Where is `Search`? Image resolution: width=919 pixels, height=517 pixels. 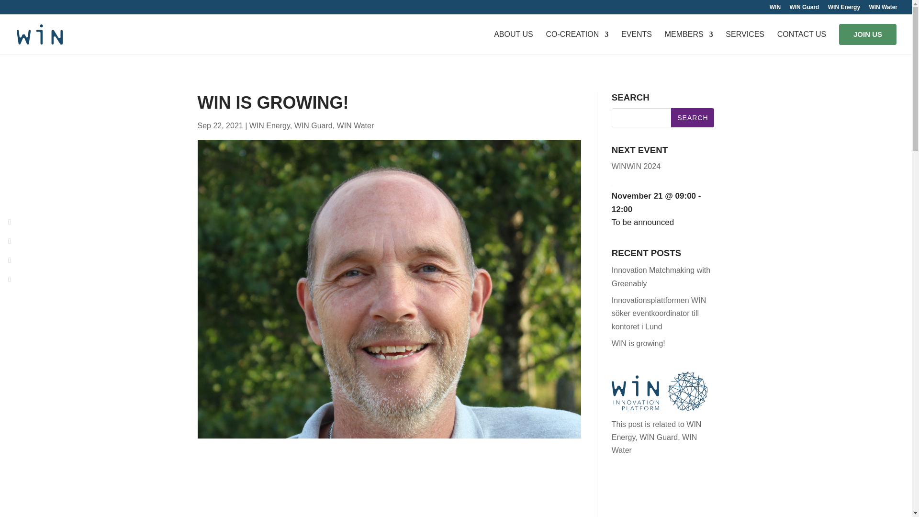
Search is located at coordinates (692, 117).